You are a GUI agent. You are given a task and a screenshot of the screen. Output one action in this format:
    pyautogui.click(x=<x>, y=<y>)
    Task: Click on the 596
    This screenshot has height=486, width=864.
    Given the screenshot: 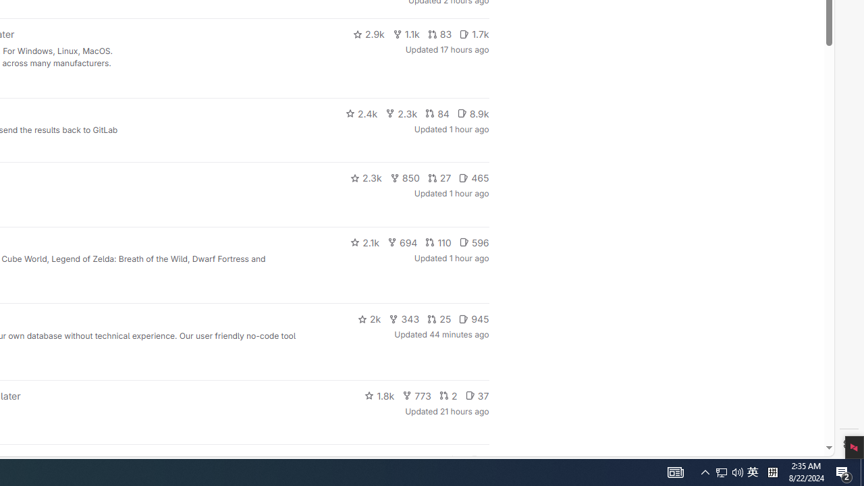 What is the action you would take?
    pyautogui.click(x=474, y=242)
    